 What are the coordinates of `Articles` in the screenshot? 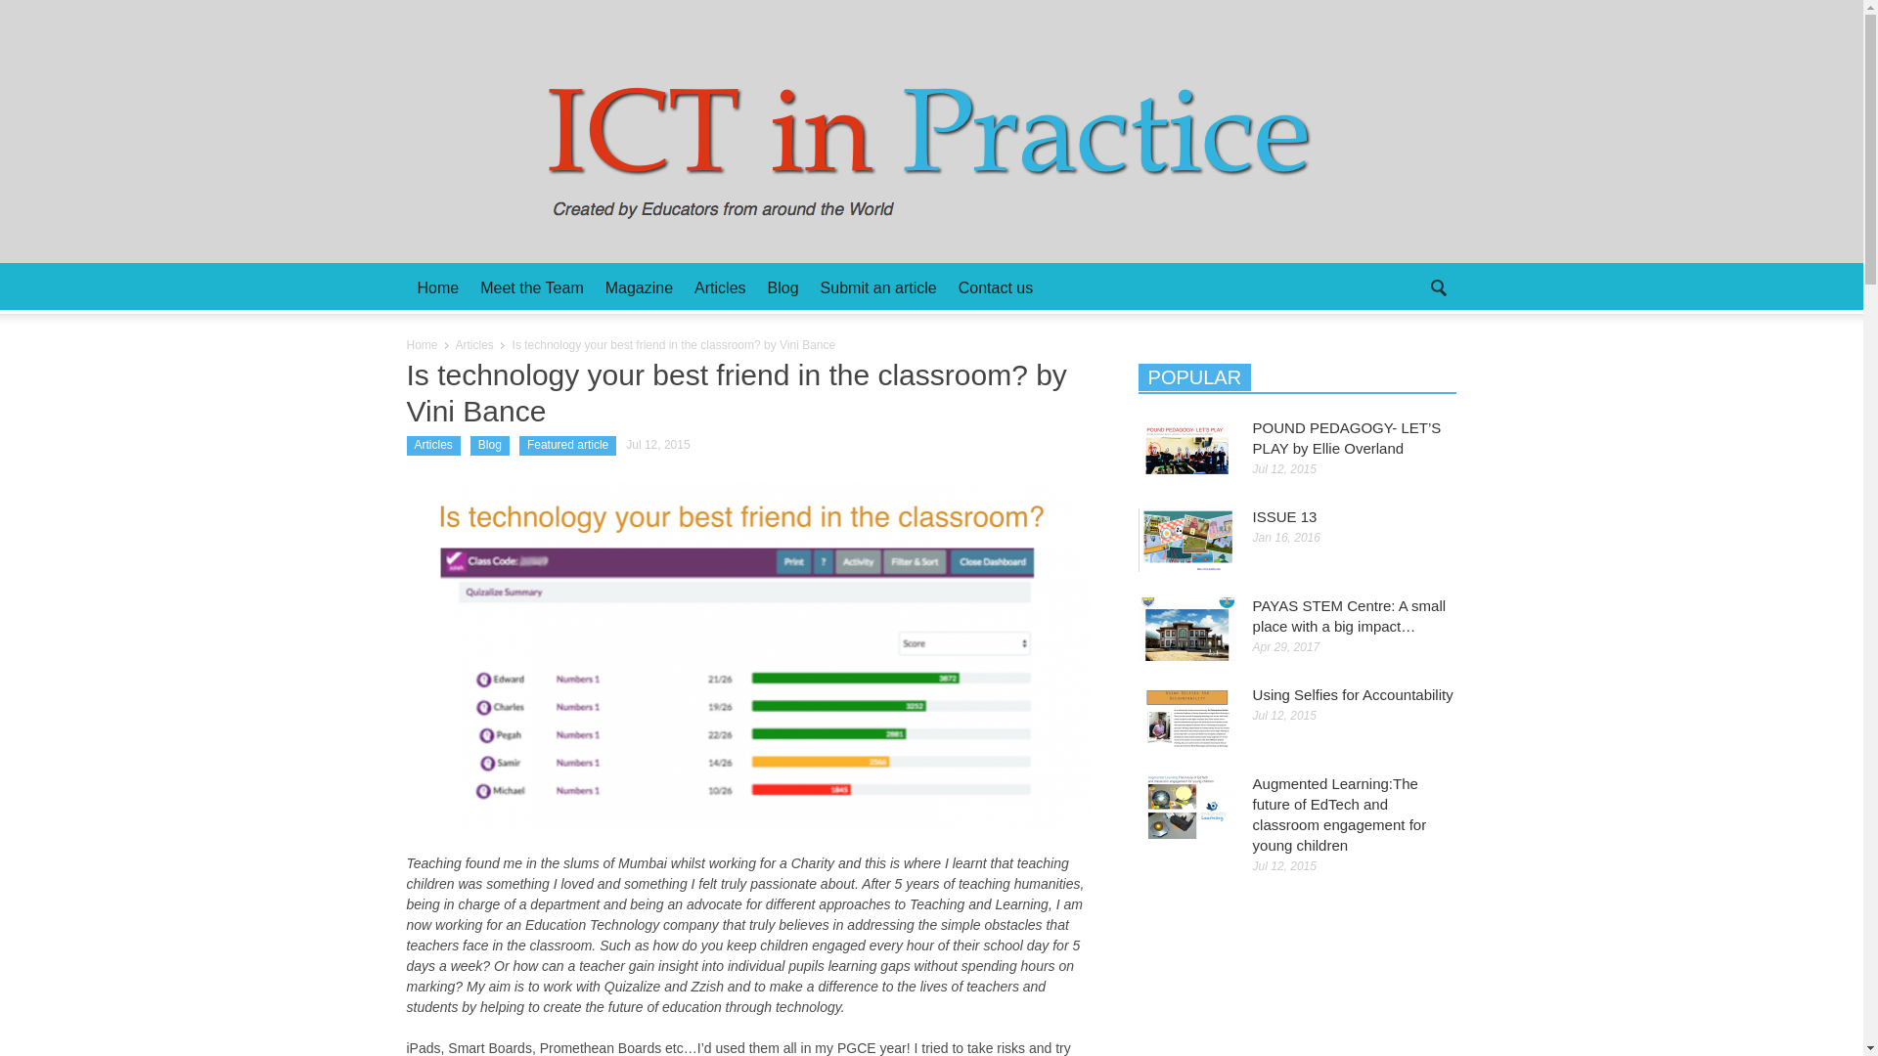 It's located at (474, 344).